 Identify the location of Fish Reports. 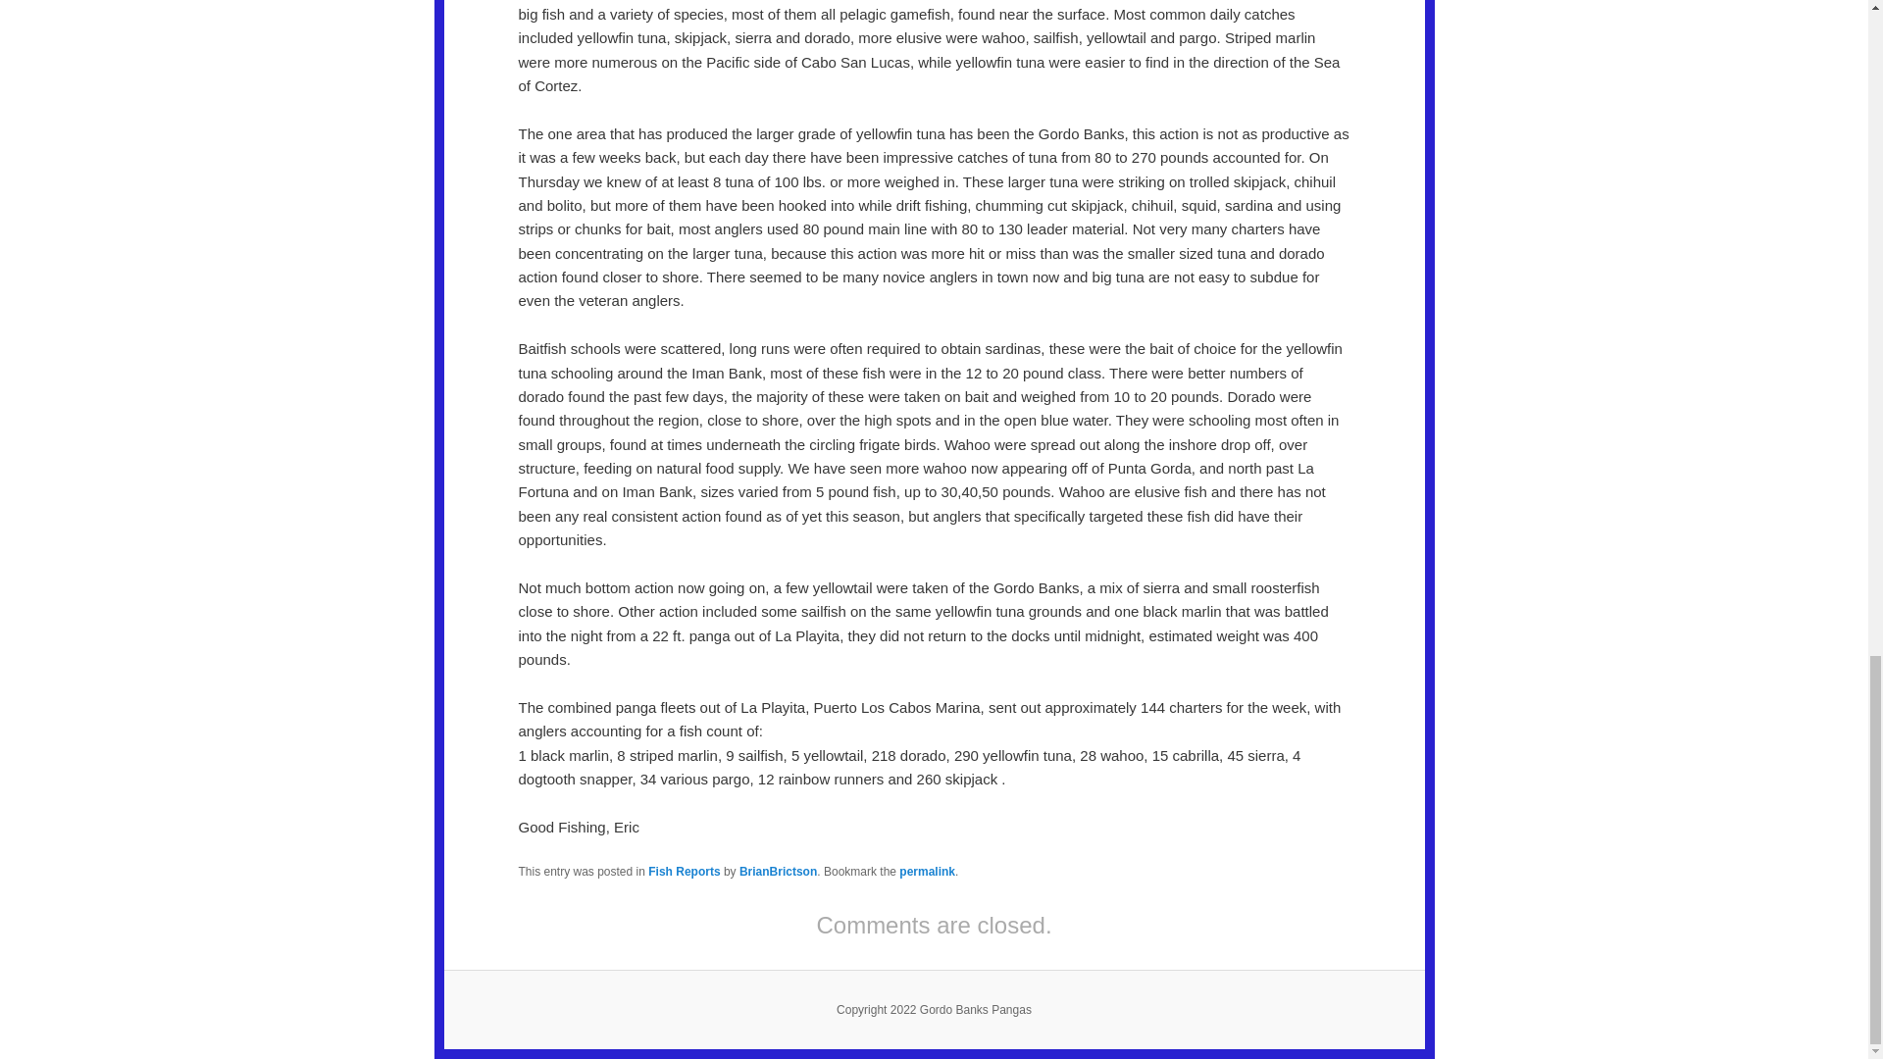
(683, 872).